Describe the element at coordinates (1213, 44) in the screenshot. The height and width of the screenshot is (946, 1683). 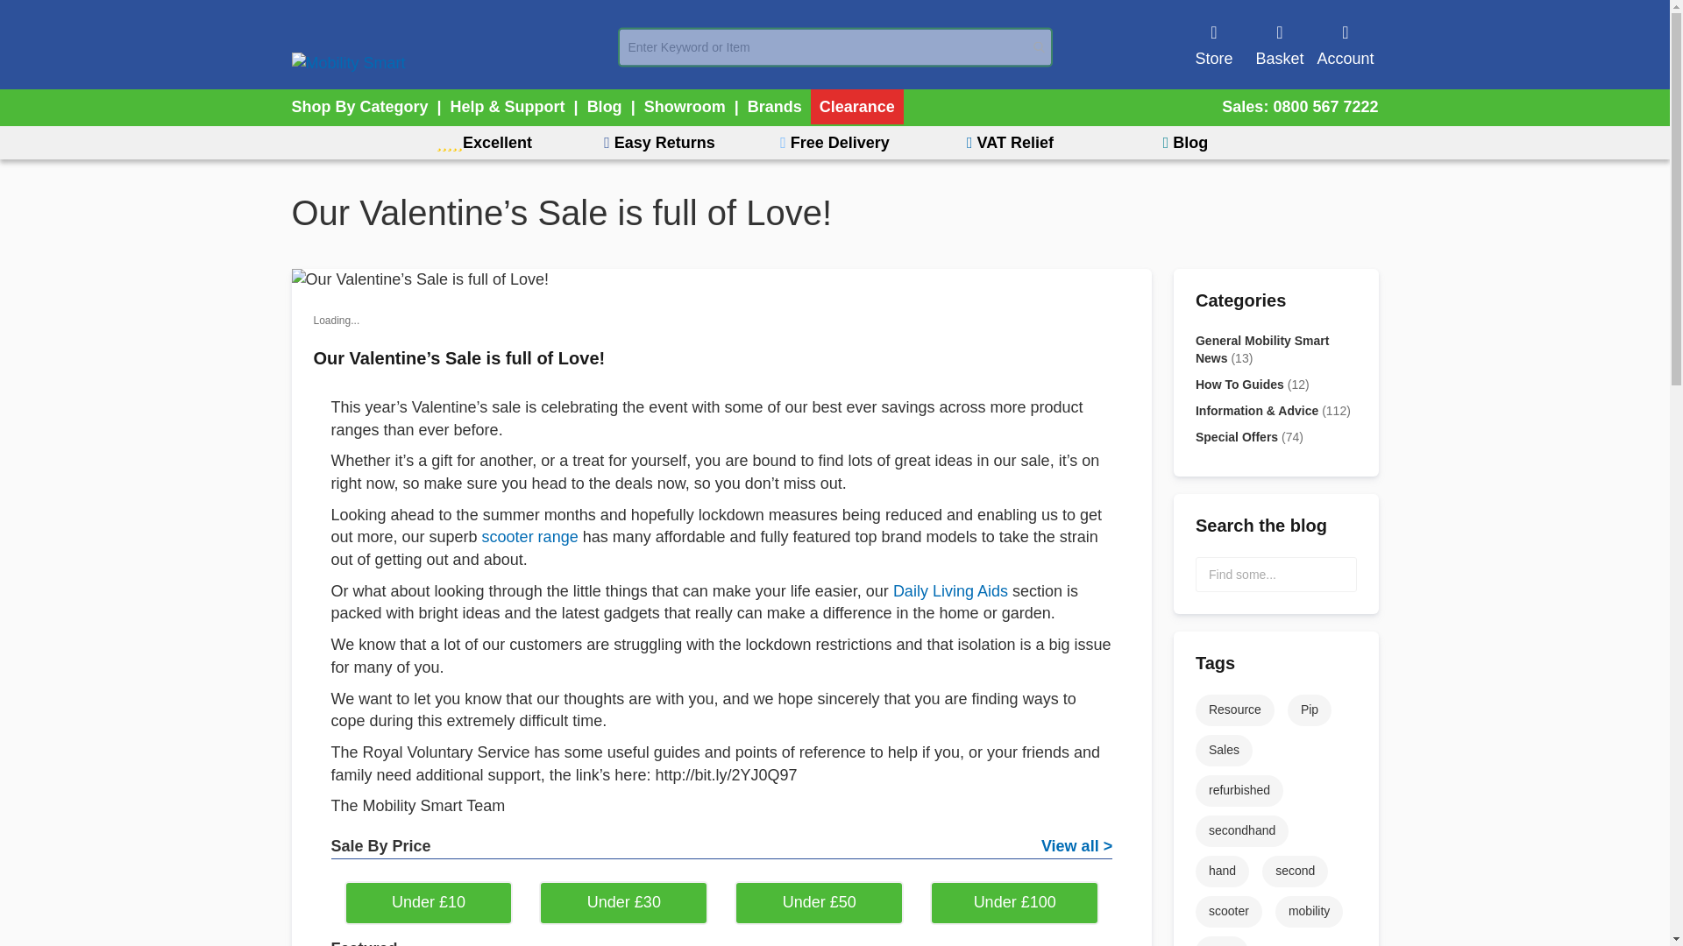
I see `Store` at that location.